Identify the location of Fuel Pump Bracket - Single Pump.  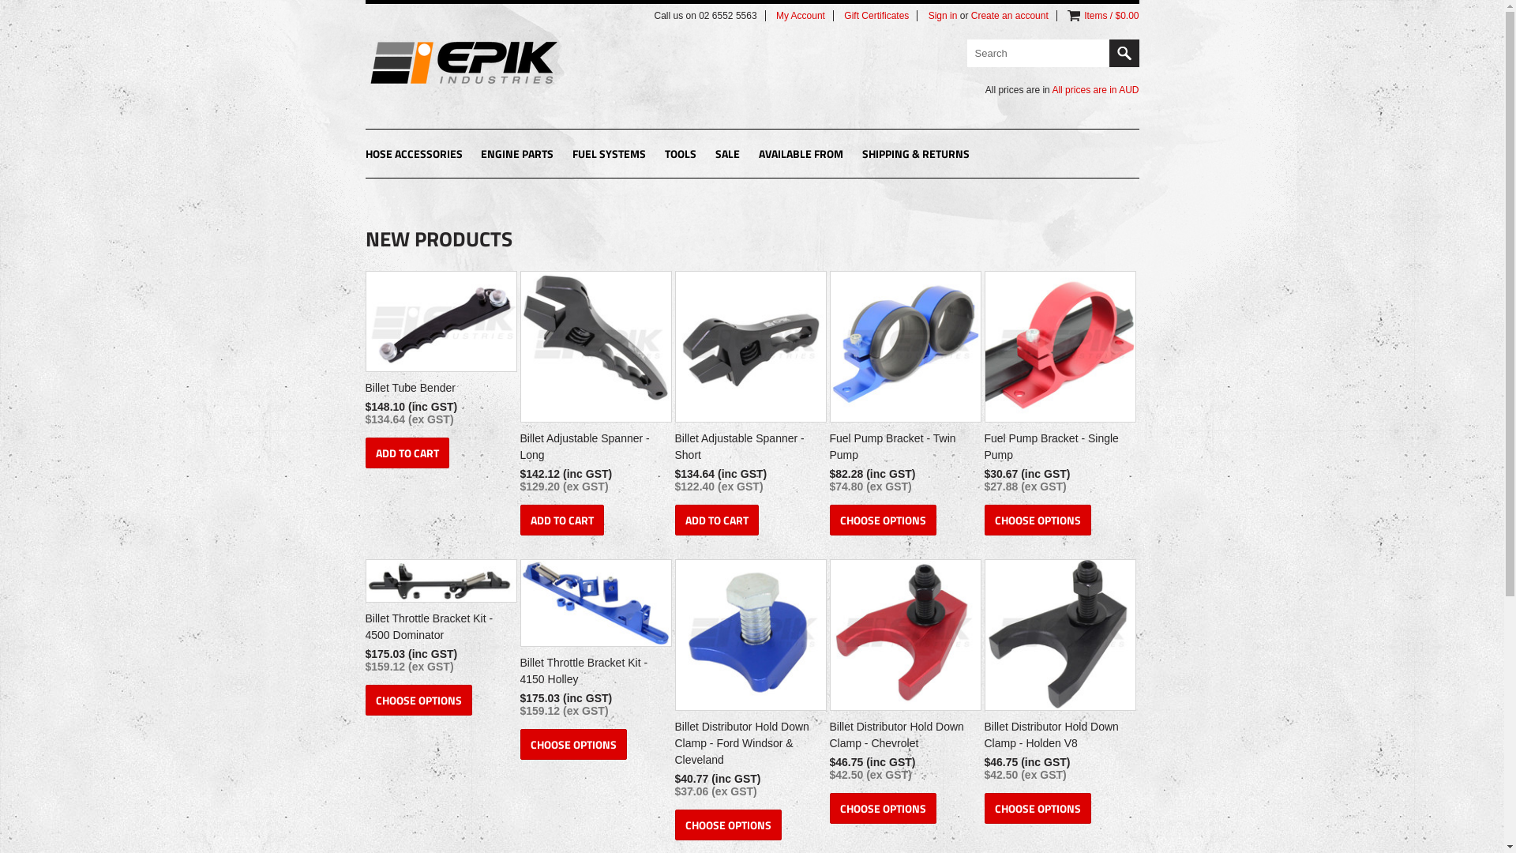
(1058, 449).